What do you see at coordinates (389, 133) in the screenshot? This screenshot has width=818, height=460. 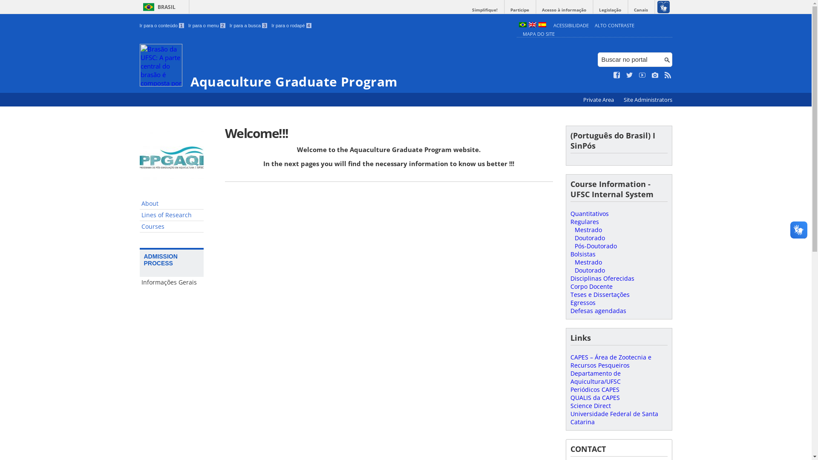 I see `Welcome!!!` at bounding box center [389, 133].